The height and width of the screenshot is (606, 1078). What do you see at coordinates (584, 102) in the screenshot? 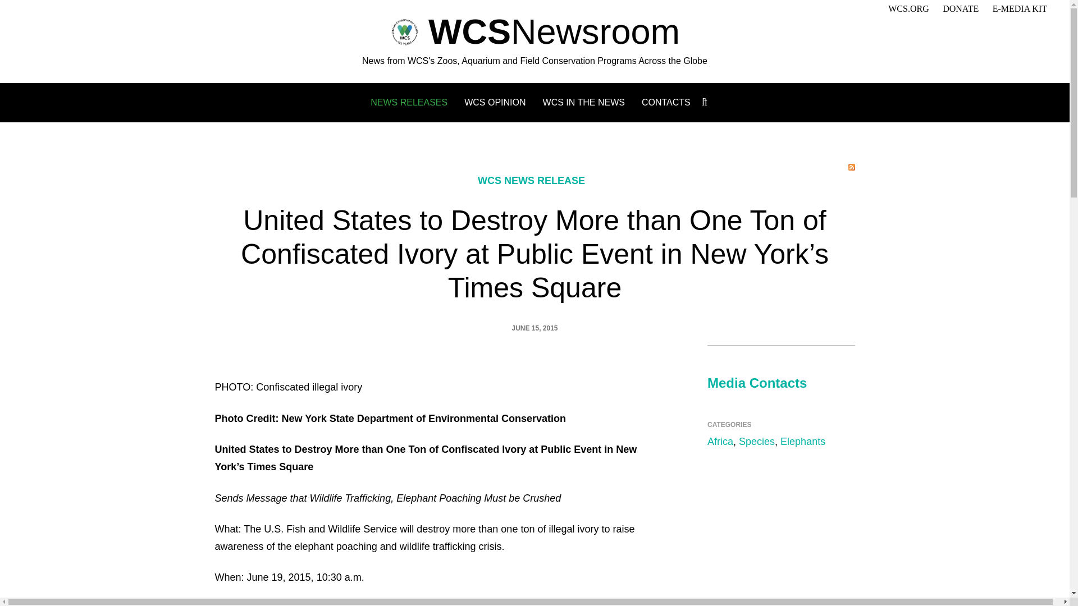
I see `WCS IN THE NEWS` at bounding box center [584, 102].